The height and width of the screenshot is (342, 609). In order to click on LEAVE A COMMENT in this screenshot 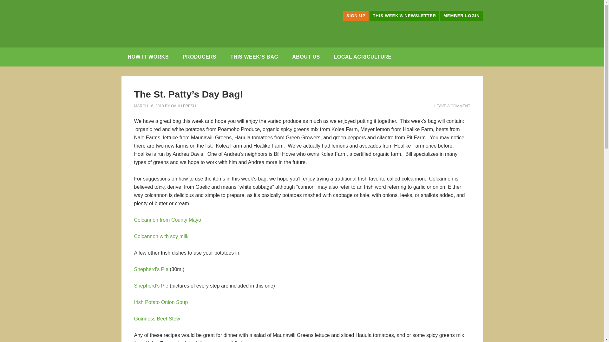, I will do `click(452, 106)`.